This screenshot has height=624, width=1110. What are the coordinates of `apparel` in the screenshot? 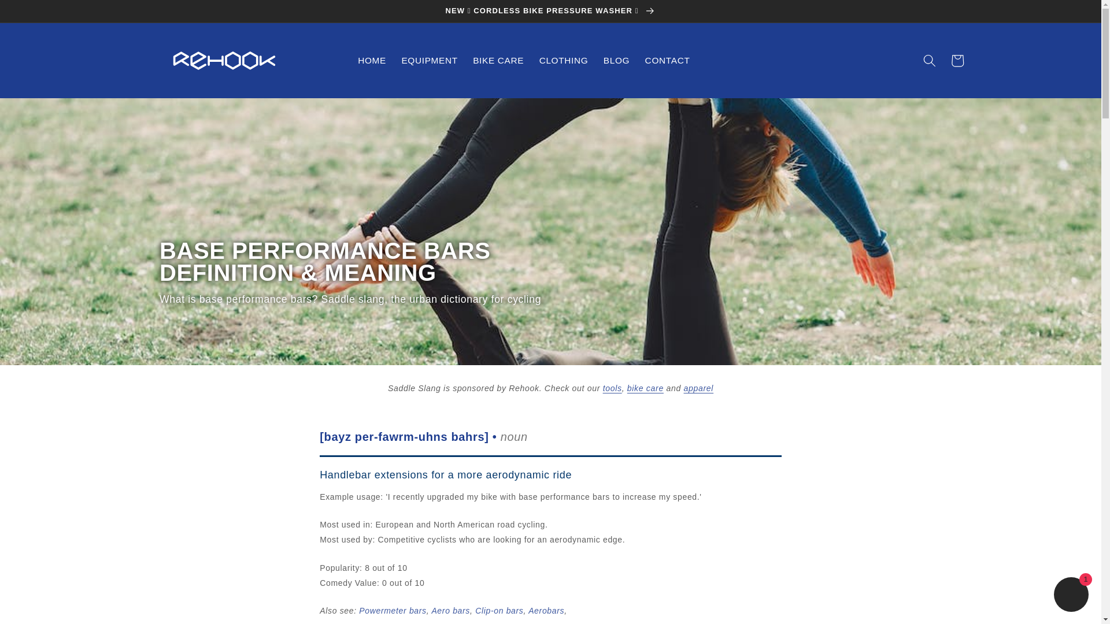 It's located at (698, 388).